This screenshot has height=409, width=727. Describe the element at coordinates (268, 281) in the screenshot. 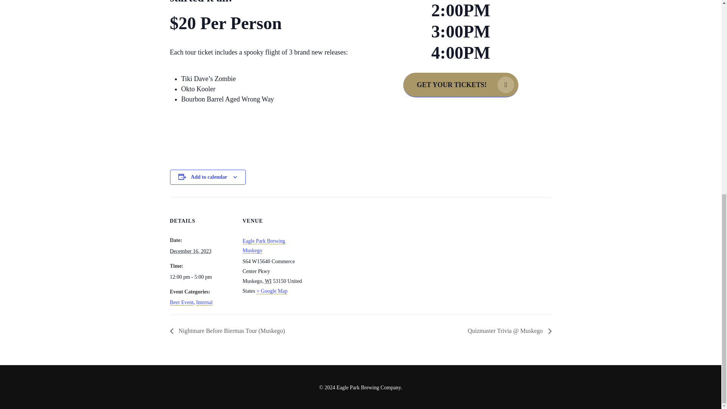

I see `Wisconsin` at that location.